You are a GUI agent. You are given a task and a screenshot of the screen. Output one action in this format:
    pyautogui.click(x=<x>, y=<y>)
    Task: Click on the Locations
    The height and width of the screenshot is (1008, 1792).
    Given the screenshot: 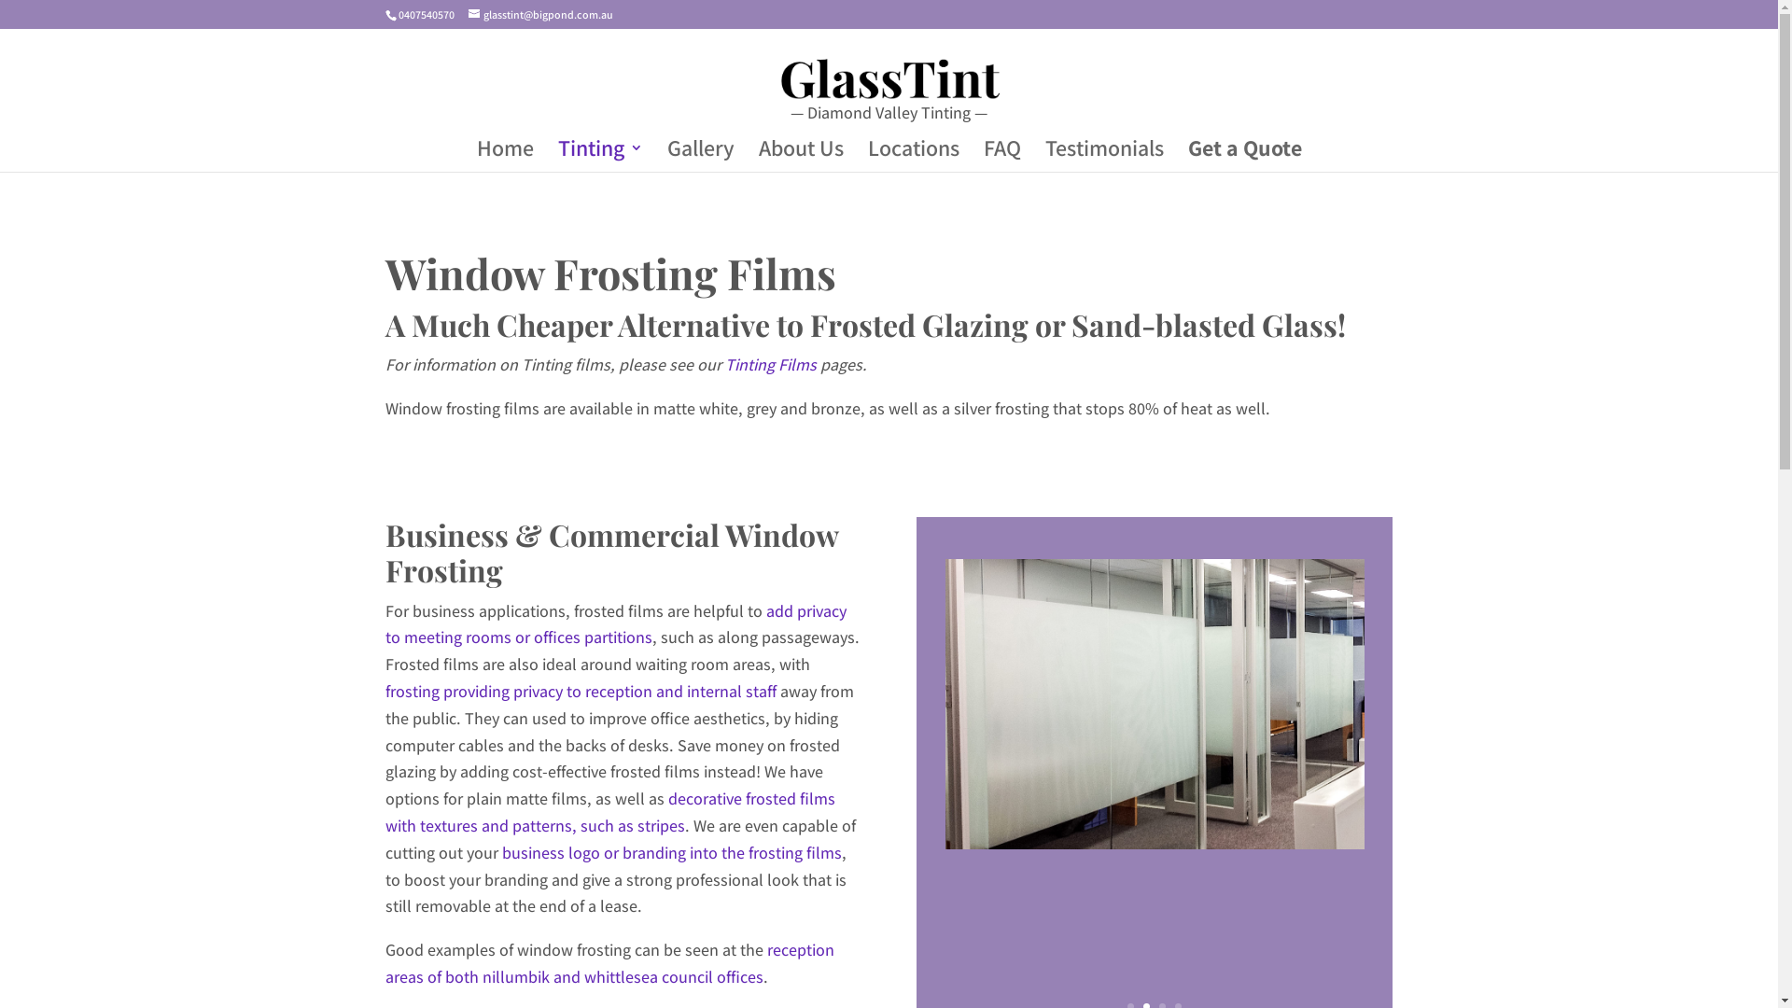 What is the action you would take?
    pyautogui.click(x=914, y=157)
    